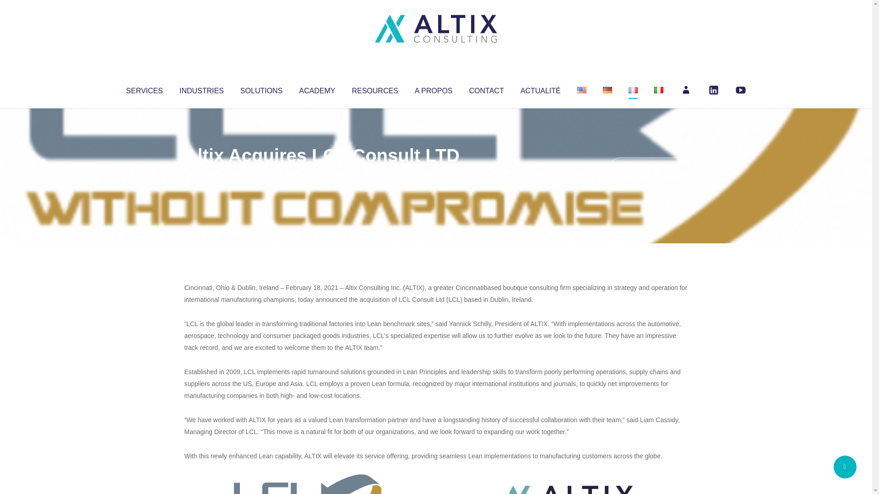 The height and width of the screenshot is (494, 879). Describe the element at coordinates (201, 174) in the screenshot. I see `Altix` at that location.